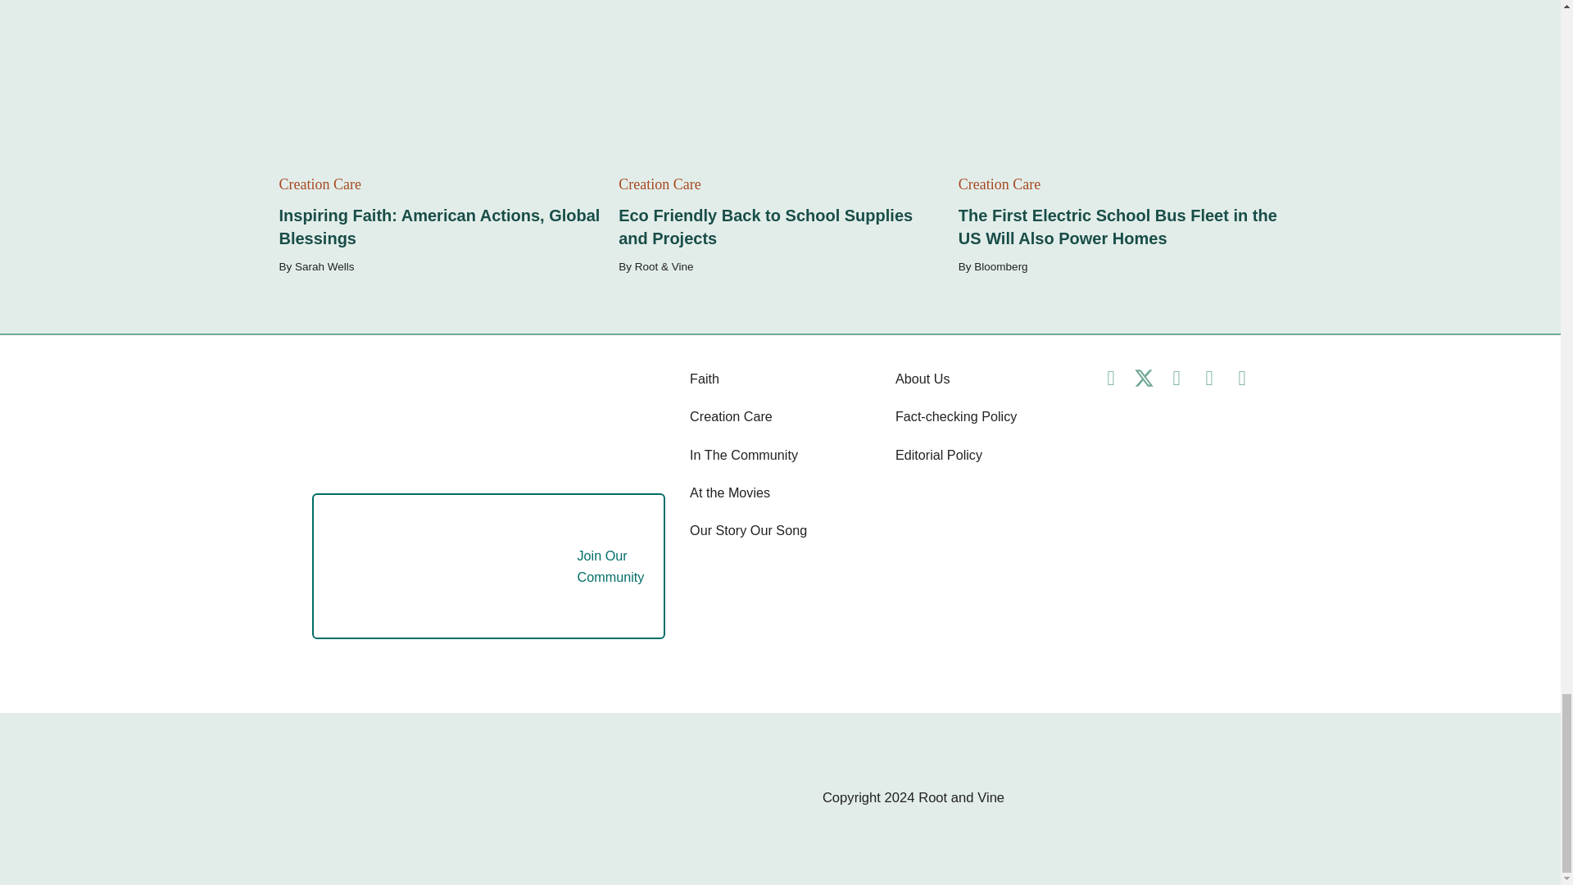 Image resolution: width=1573 pixels, height=885 pixels. Describe the element at coordinates (472, 565) in the screenshot. I see `Join Our Community` at that location.